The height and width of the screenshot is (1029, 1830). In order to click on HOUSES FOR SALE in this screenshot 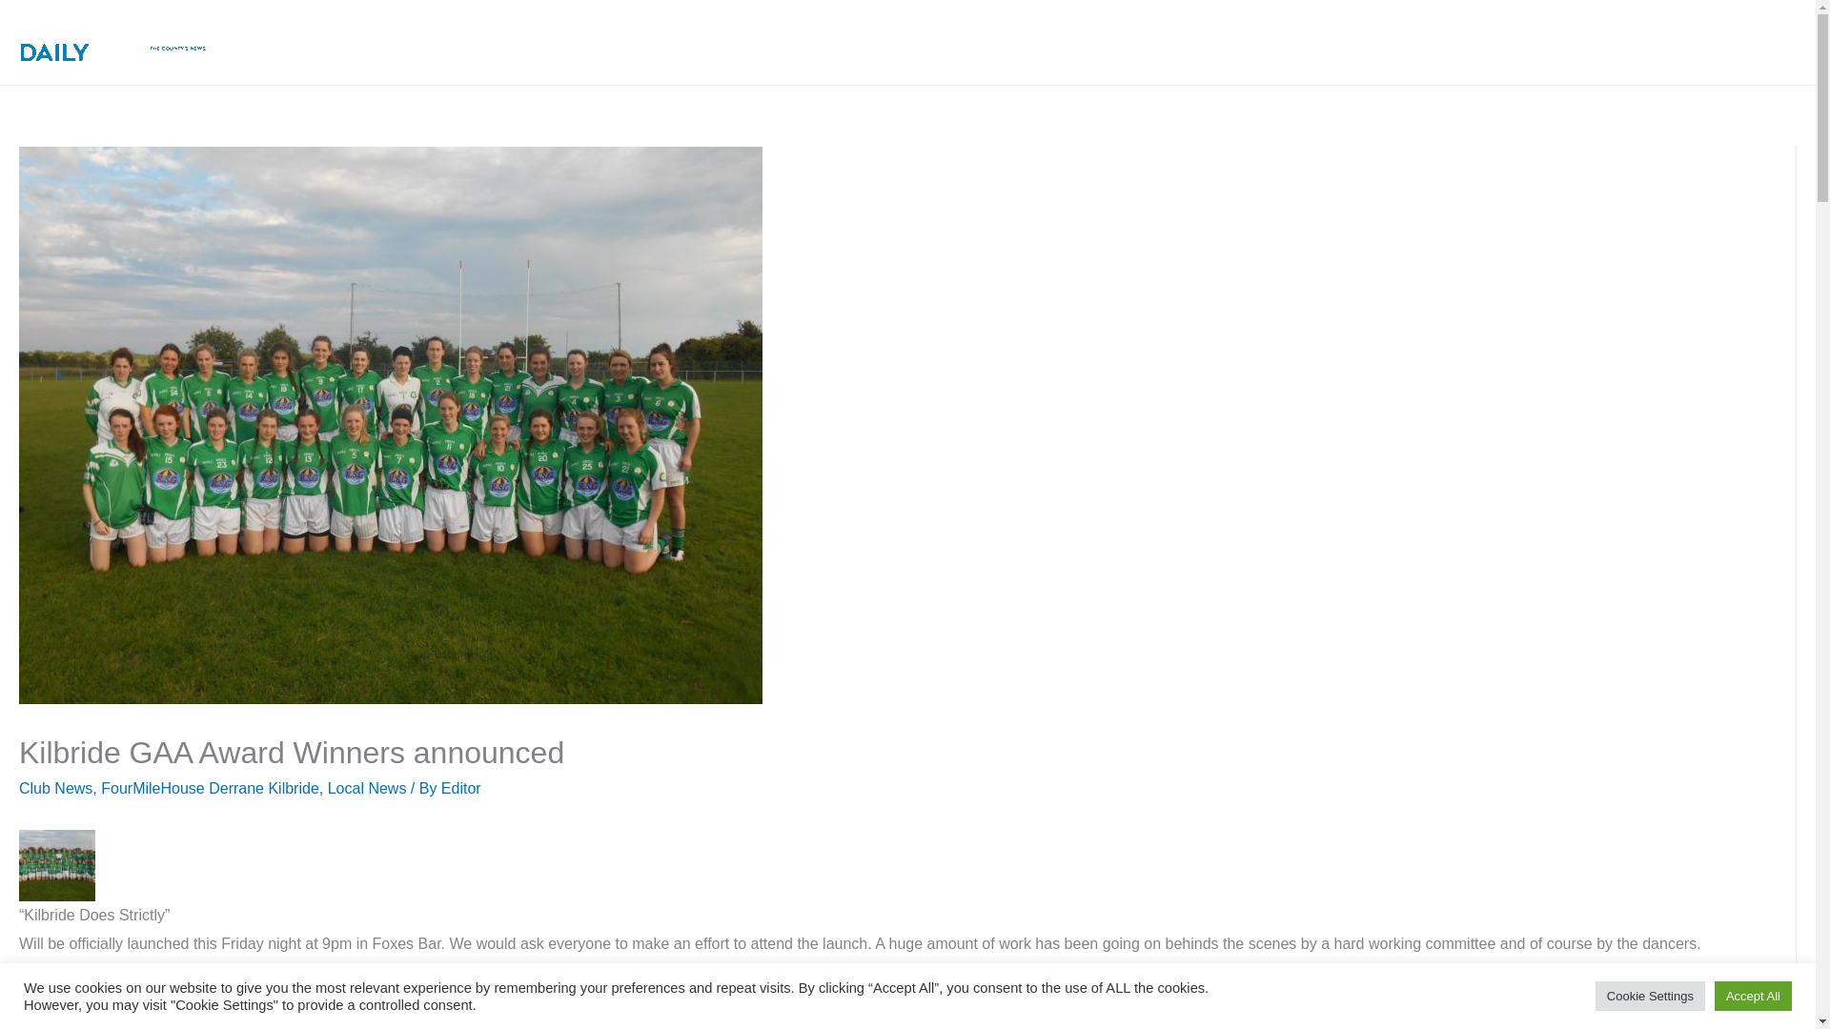, I will do `click(1263, 42)`.